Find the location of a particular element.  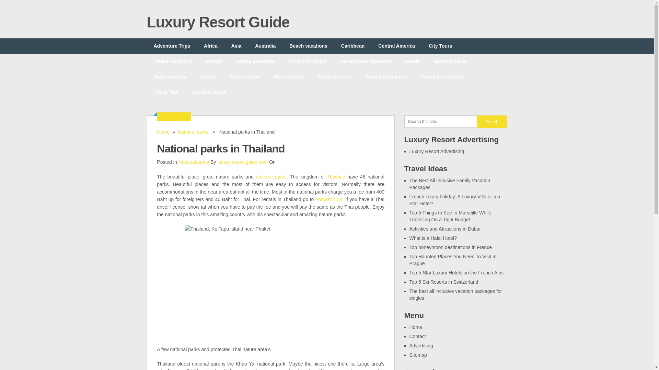

National parks is located at coordinates (193, 132).